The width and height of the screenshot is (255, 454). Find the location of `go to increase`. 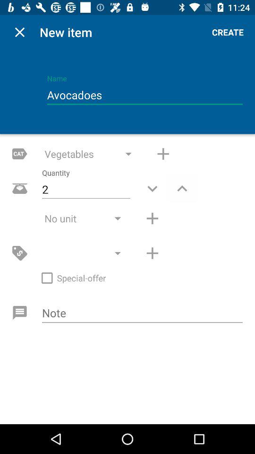

go to increase is located at coordinates (163, 154).